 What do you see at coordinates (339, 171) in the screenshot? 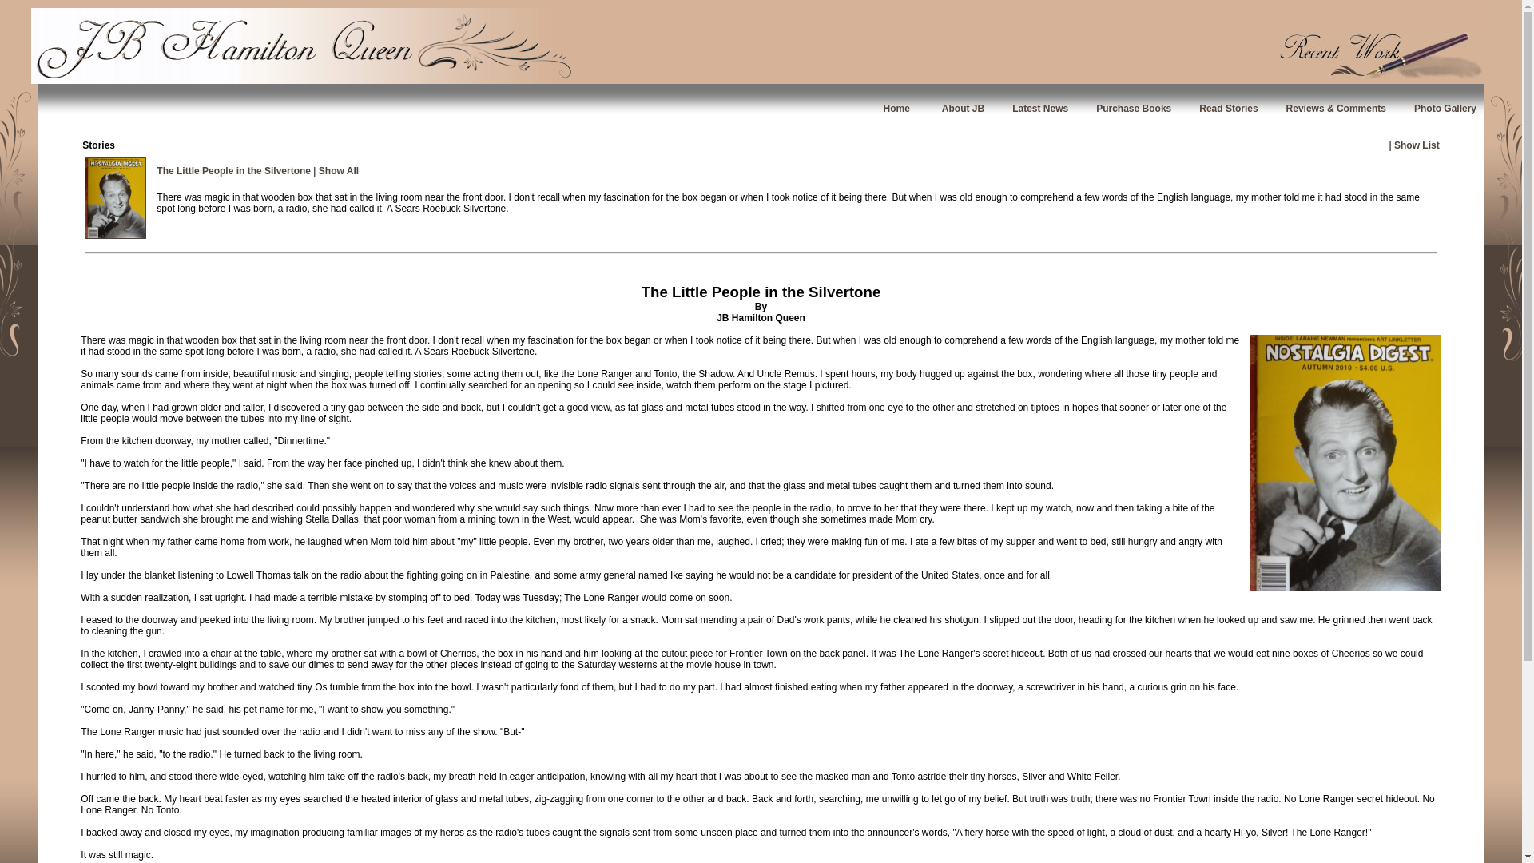
I see `Show All` at bounding box center [339, 171].